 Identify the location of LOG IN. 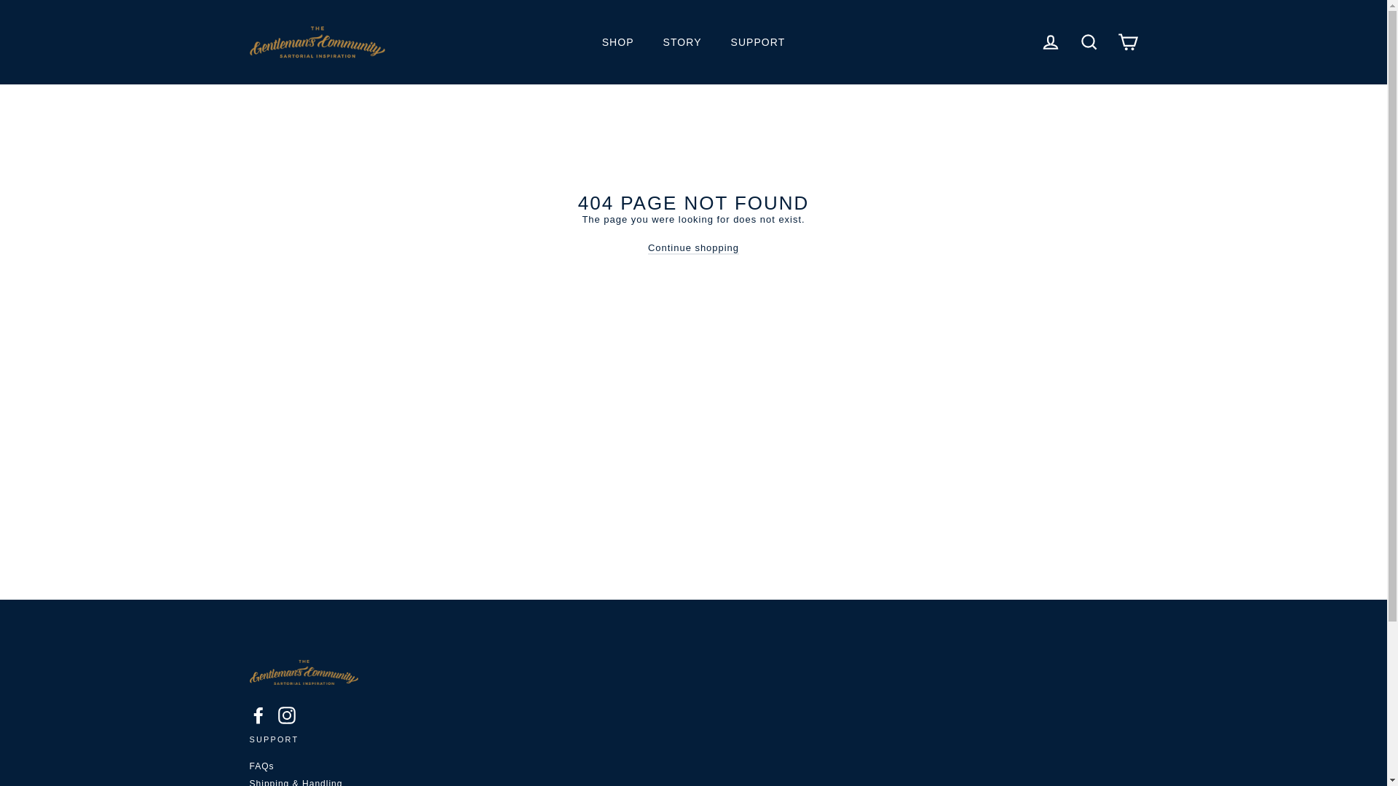
(1050, 42).